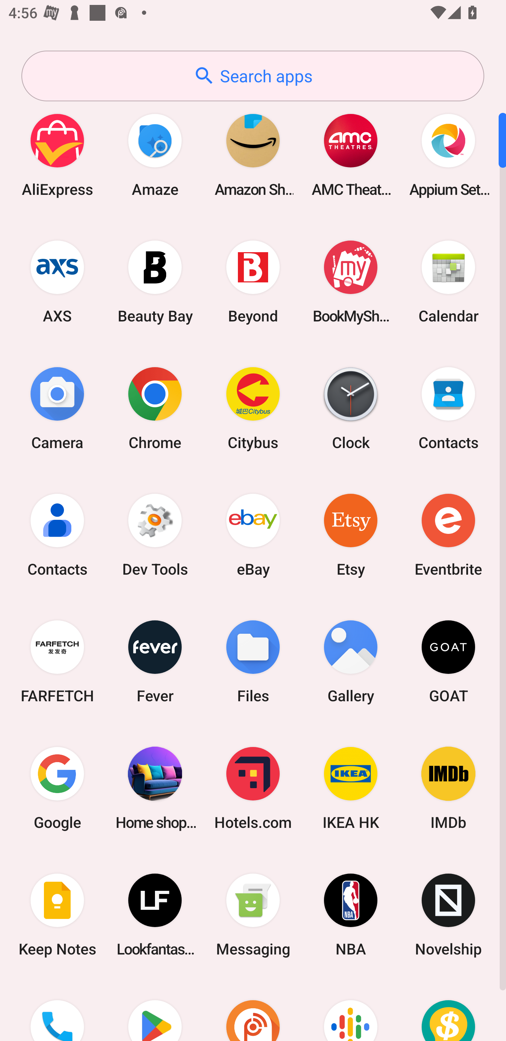 This screenshot has height=1041, width=506. I want to click on Home shopping, so click(155, 788).